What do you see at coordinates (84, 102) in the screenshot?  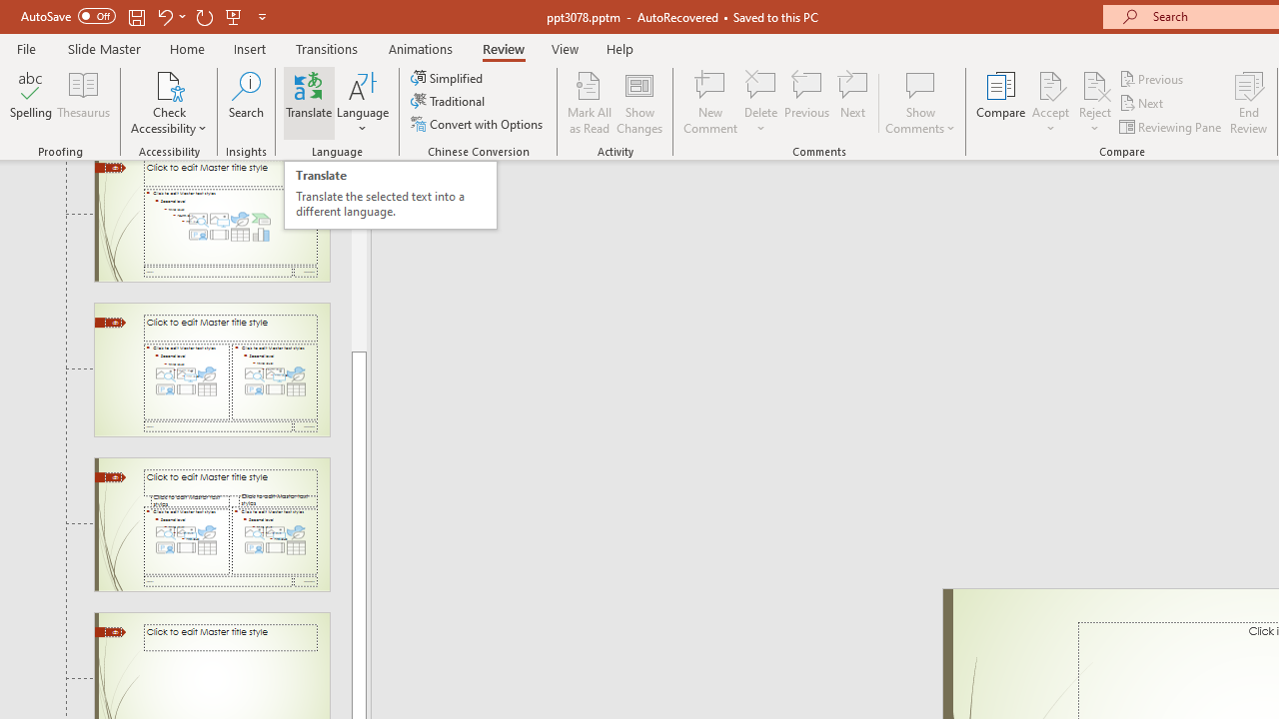 I see `Thesaurus...` at bounding box center [84, 102].